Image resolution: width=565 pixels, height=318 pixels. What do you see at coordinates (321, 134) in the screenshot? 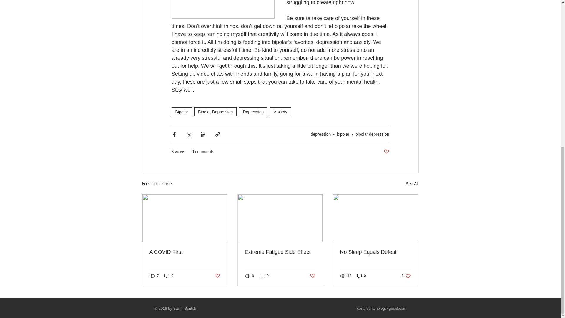
I see `depression` at bounding box center [321, 134].